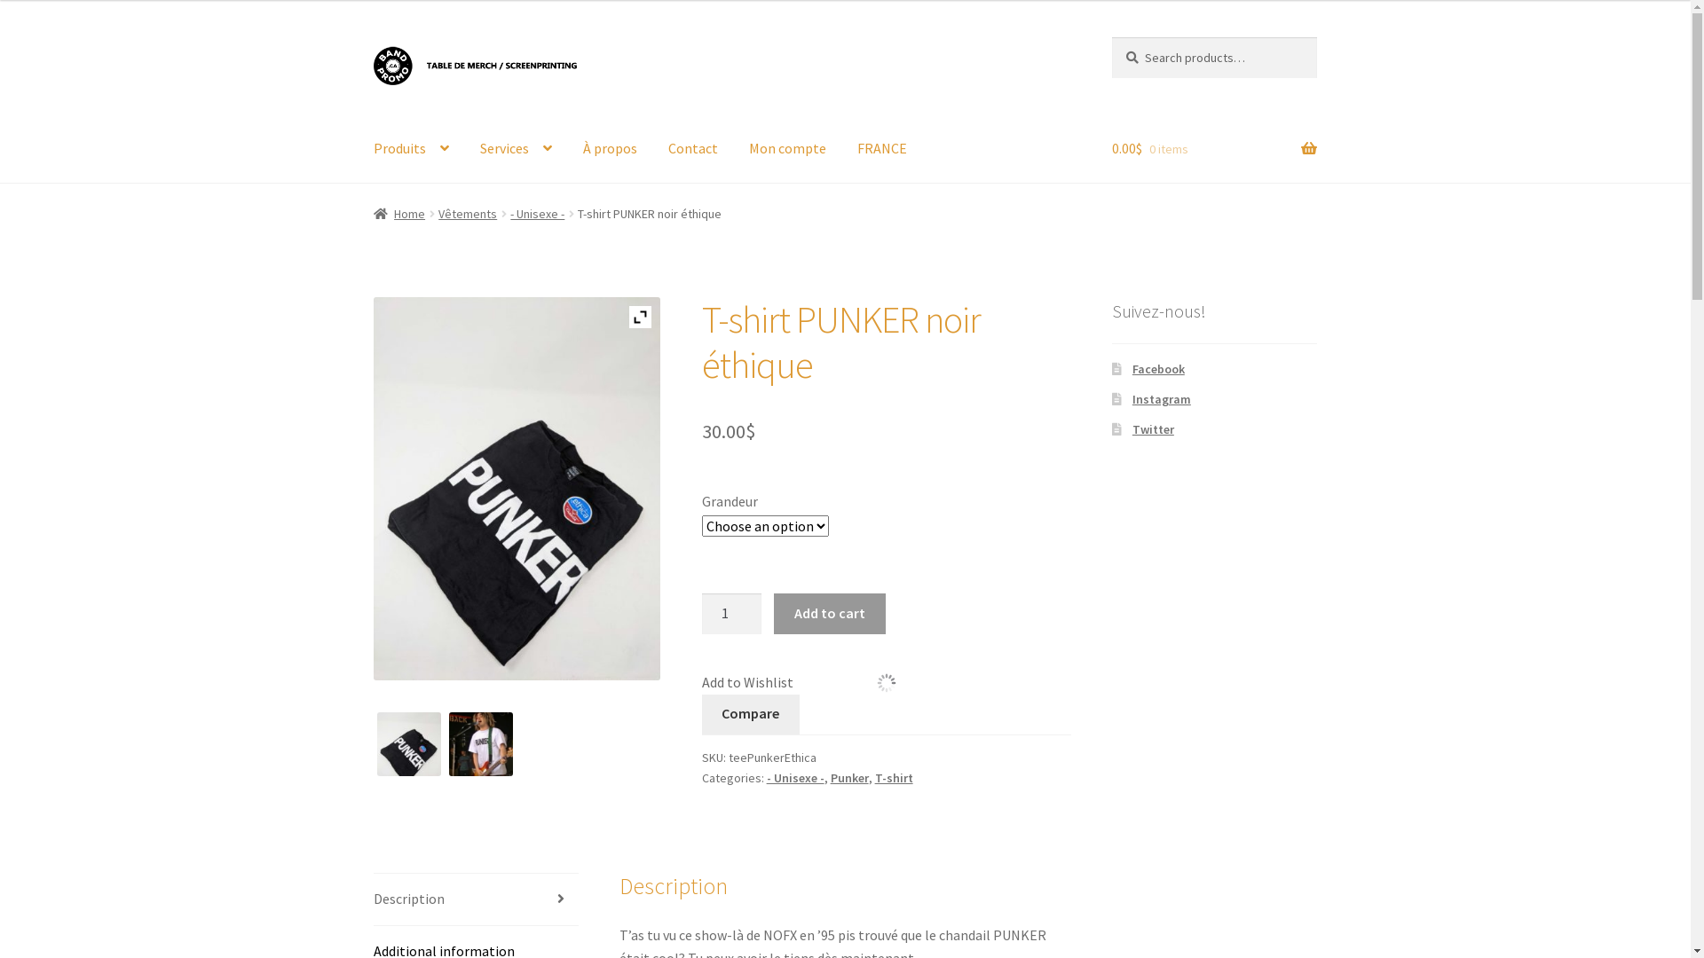  I want to click on - Unisexe -, so click(538, 214).